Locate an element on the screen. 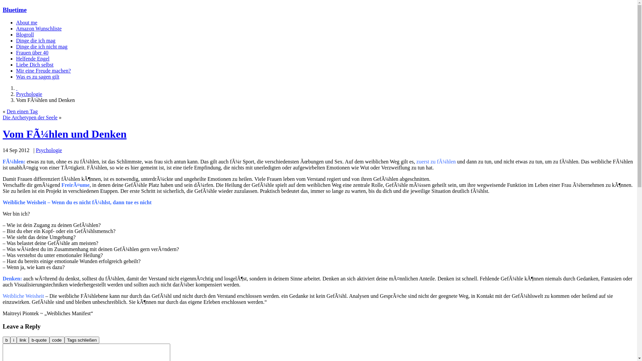 This screenshot has width=642, height=361. Was es zu sagen gilt is located at coordinates (37, 77).